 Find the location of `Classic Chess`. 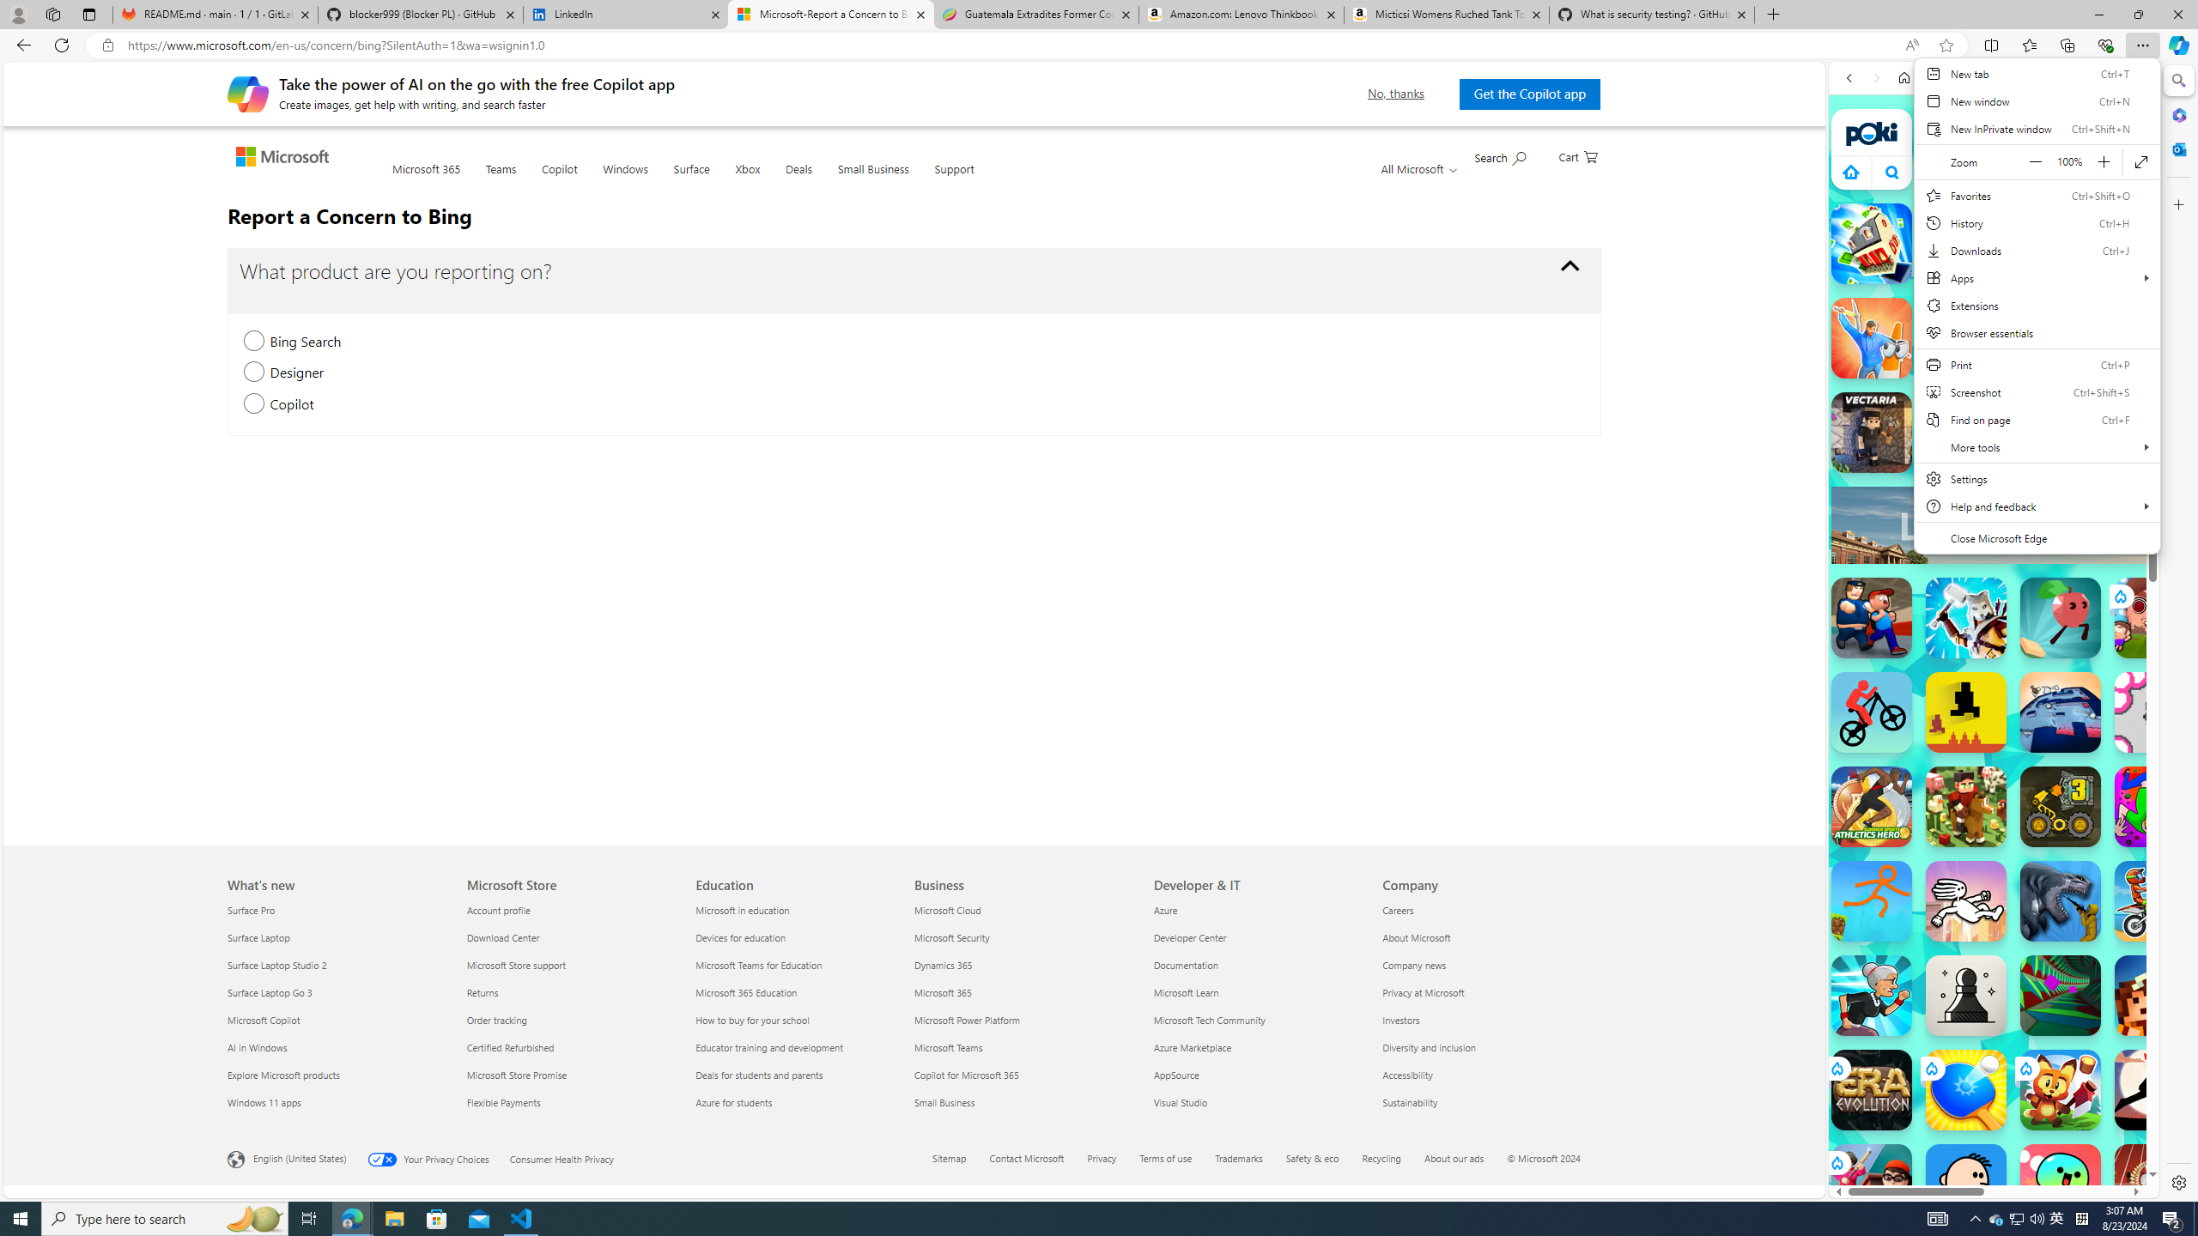

Classic Chess is located at coordinates (1966, 996).